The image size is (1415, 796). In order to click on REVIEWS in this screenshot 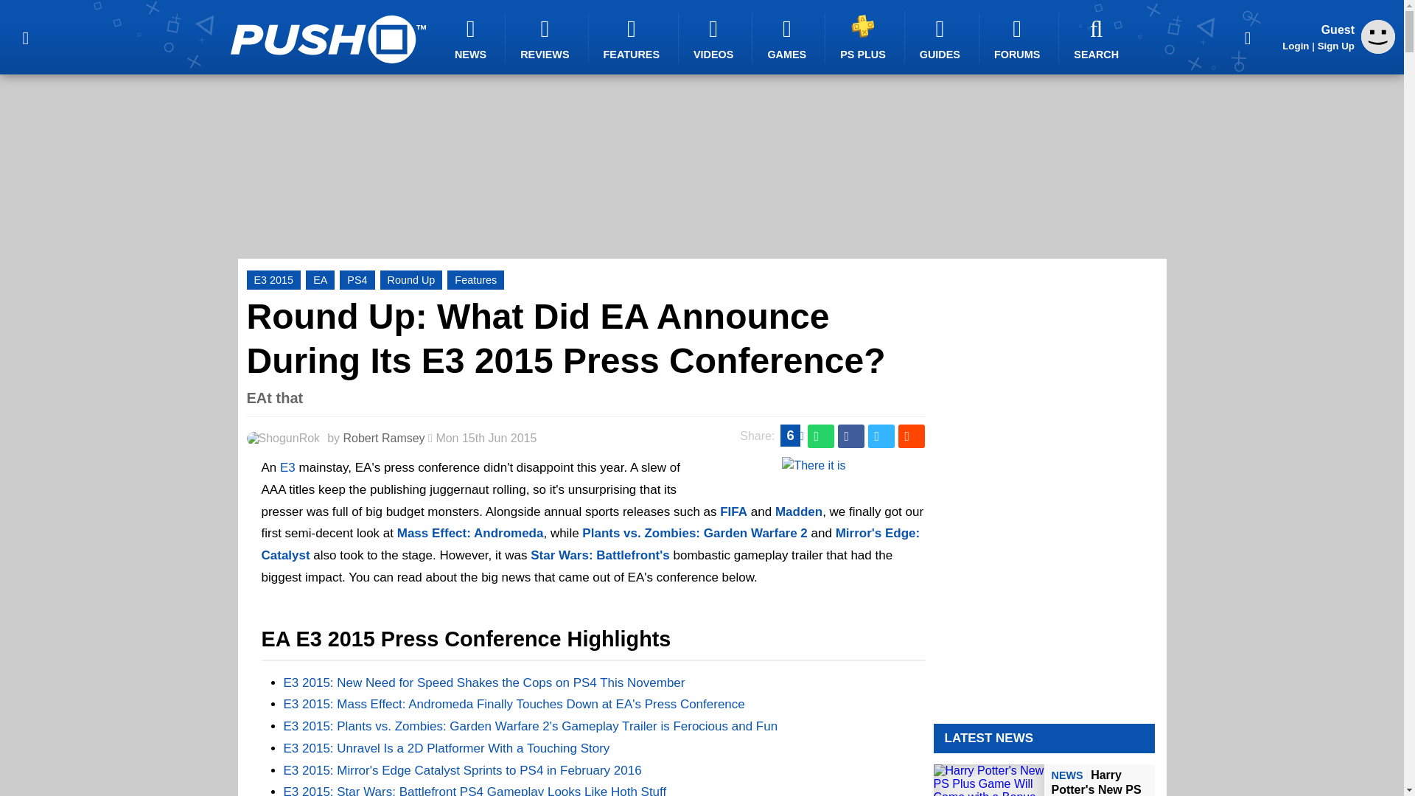, I will do `click(547, 38)`.